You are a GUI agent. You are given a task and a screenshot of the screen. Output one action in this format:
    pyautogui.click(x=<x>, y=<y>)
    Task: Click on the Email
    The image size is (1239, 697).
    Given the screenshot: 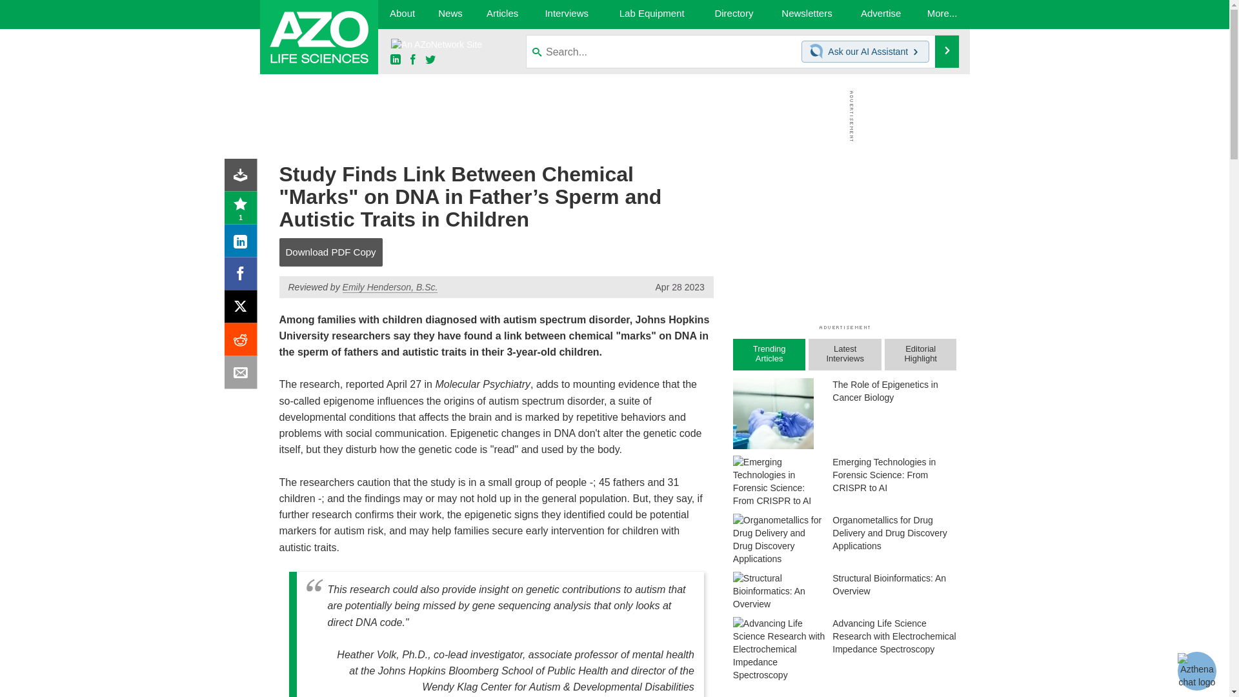 What is the action you would take?
    pyautogui.click(x=243, y=376)
    